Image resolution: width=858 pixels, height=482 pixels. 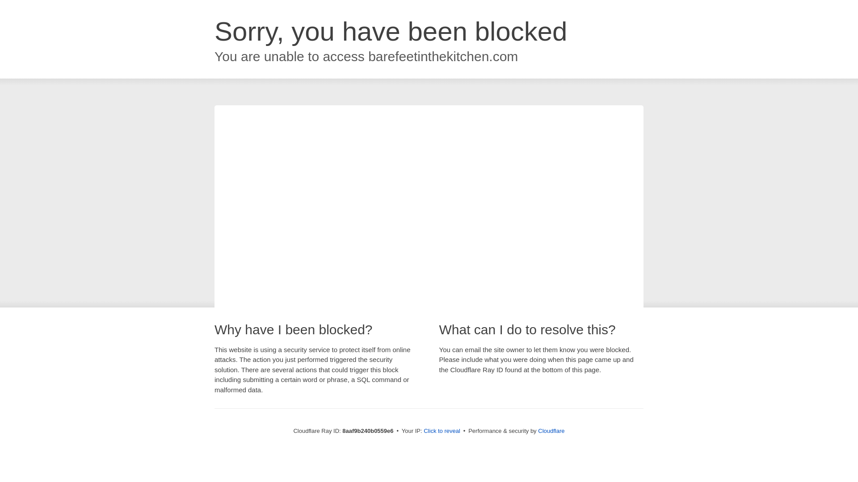 What do you see at coordinates (442, 431) in the screenshot?
I see `Click to reveal` at bounding box center [442, 431].